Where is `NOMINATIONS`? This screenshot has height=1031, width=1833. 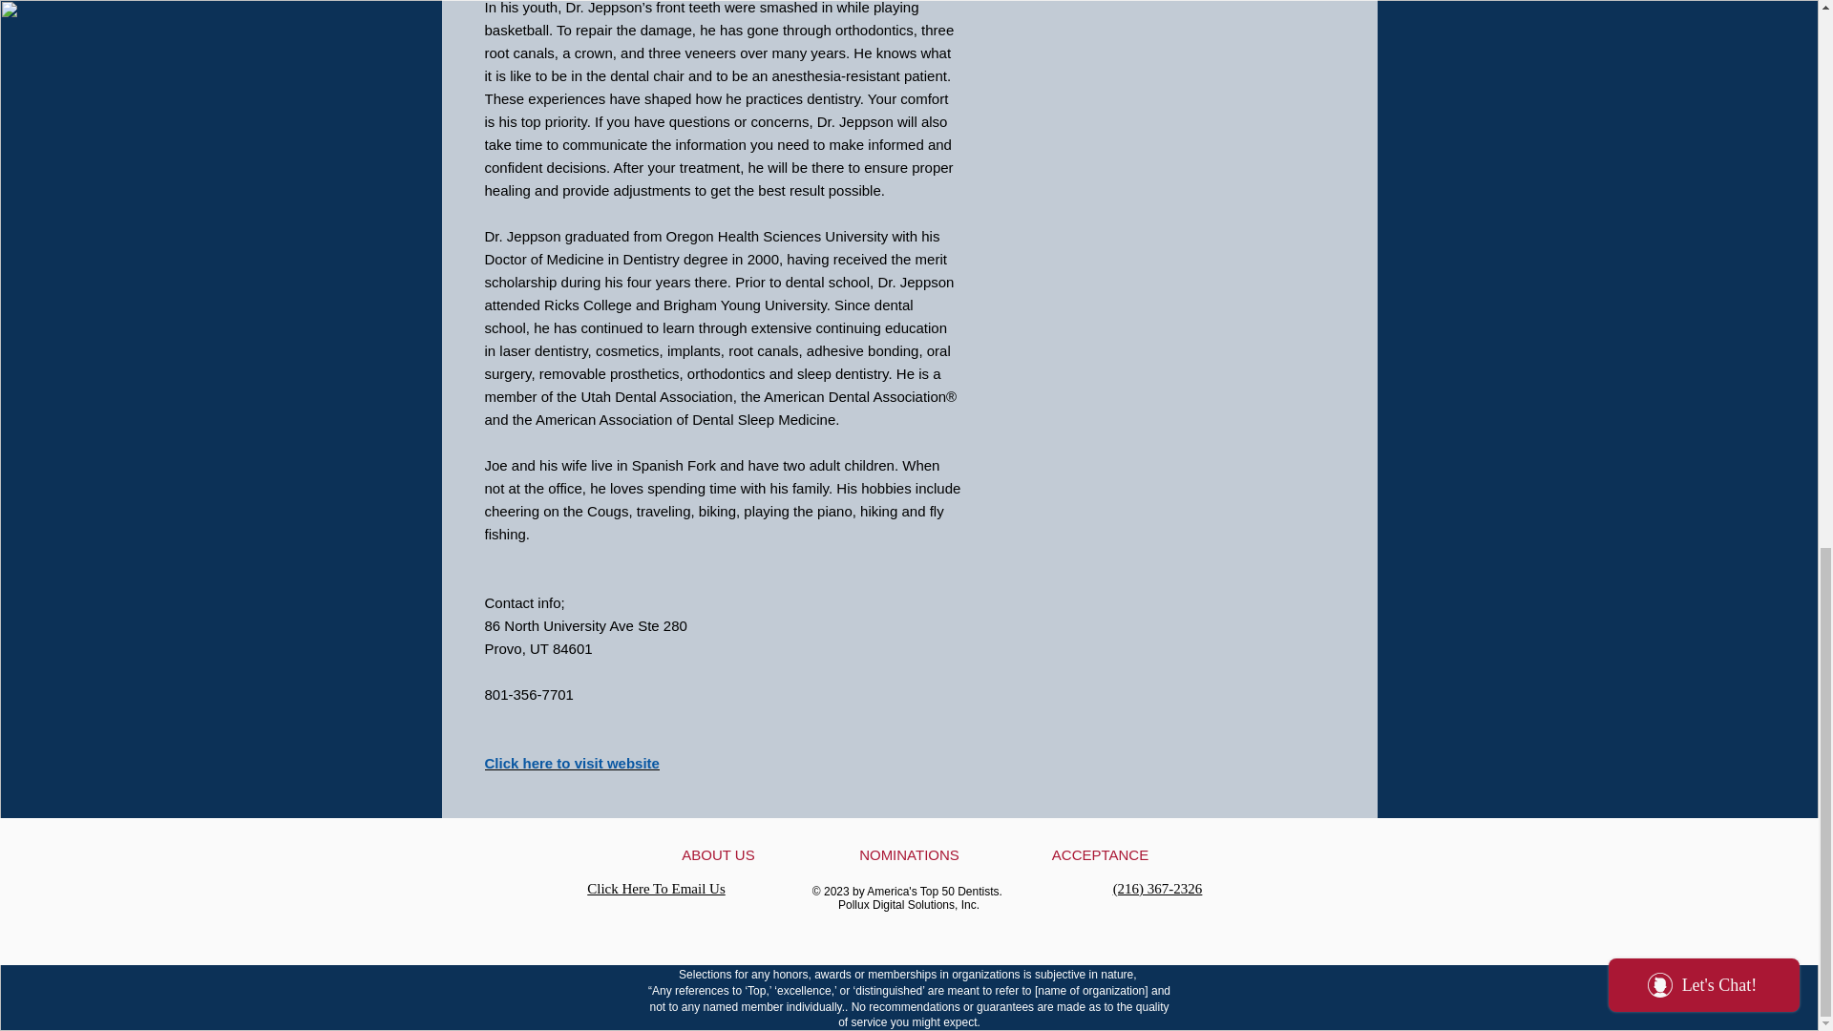 NOMINATIONS is located at coordinates (909, 854).